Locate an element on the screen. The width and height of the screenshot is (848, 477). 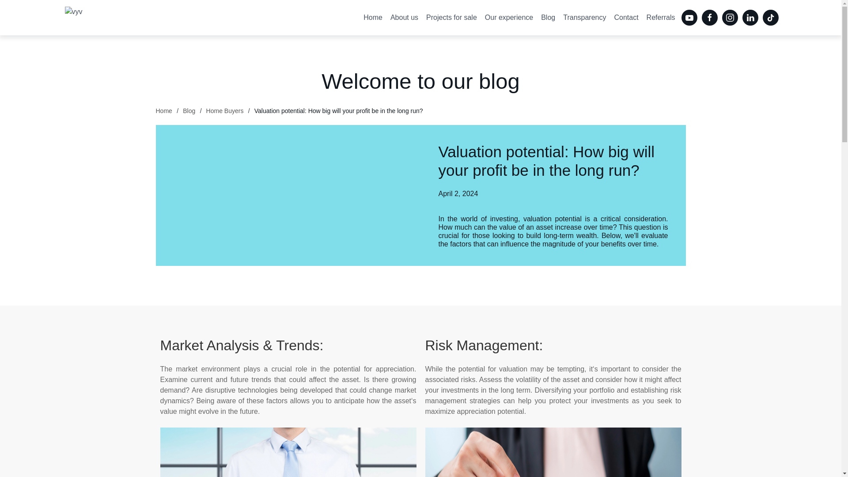
Home is located at coordinates (163, 111).